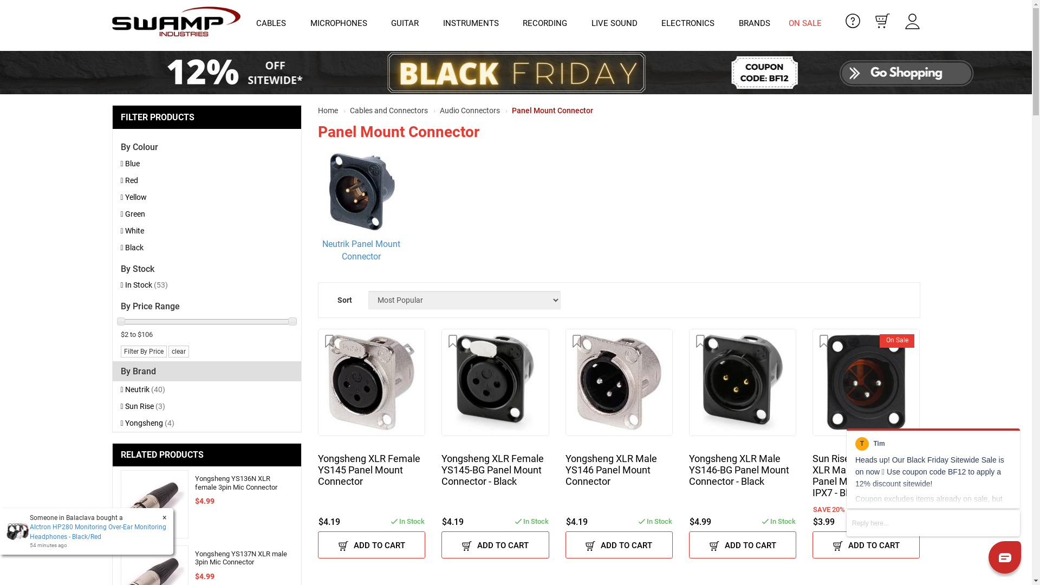  I want to click on SWAMP Industries, so click(175, 26).